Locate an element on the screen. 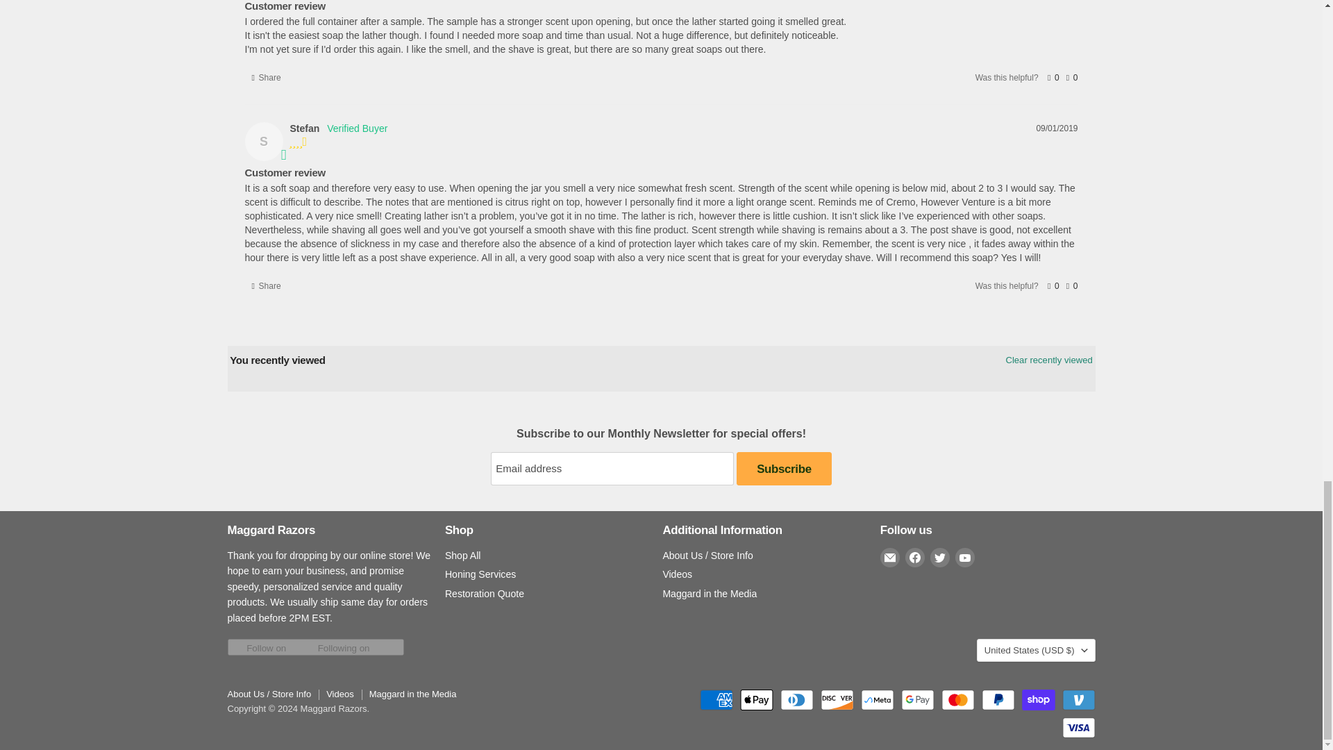 This screenshot has height=750, width=1333. Subscribe is located at coordinates (783, 468).